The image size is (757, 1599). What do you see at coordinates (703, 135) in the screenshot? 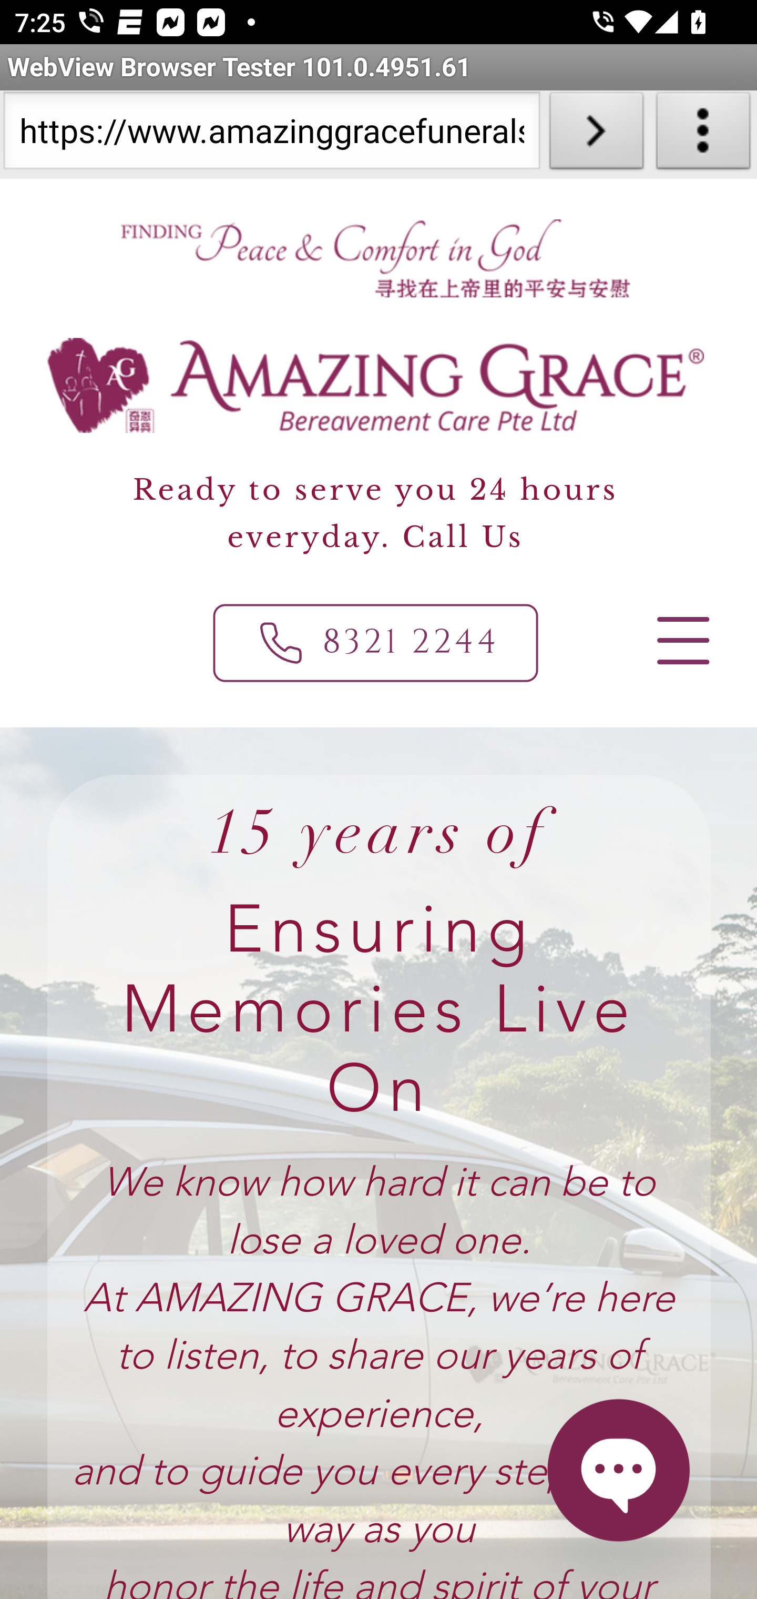
I see `About WebView` at bounding box center [703, 135].